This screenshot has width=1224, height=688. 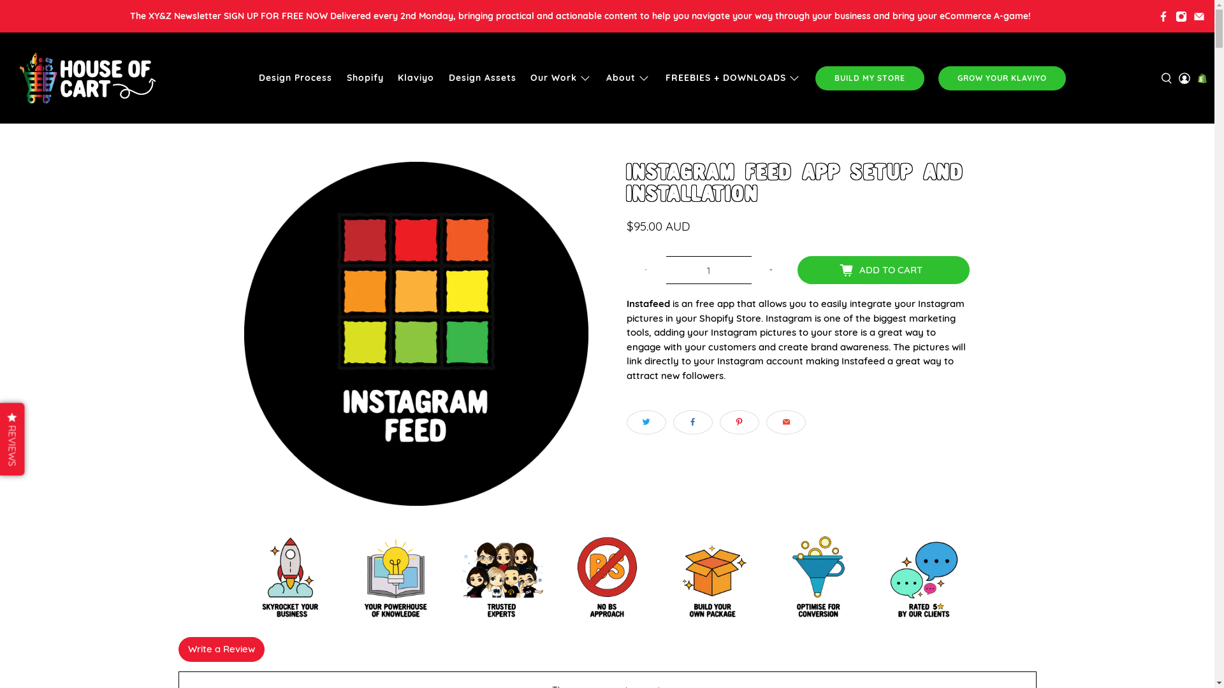 What do you see at coordinates (222, 650) in the screenshot?
I see `Write a Review` at bounding box center [222, 650].